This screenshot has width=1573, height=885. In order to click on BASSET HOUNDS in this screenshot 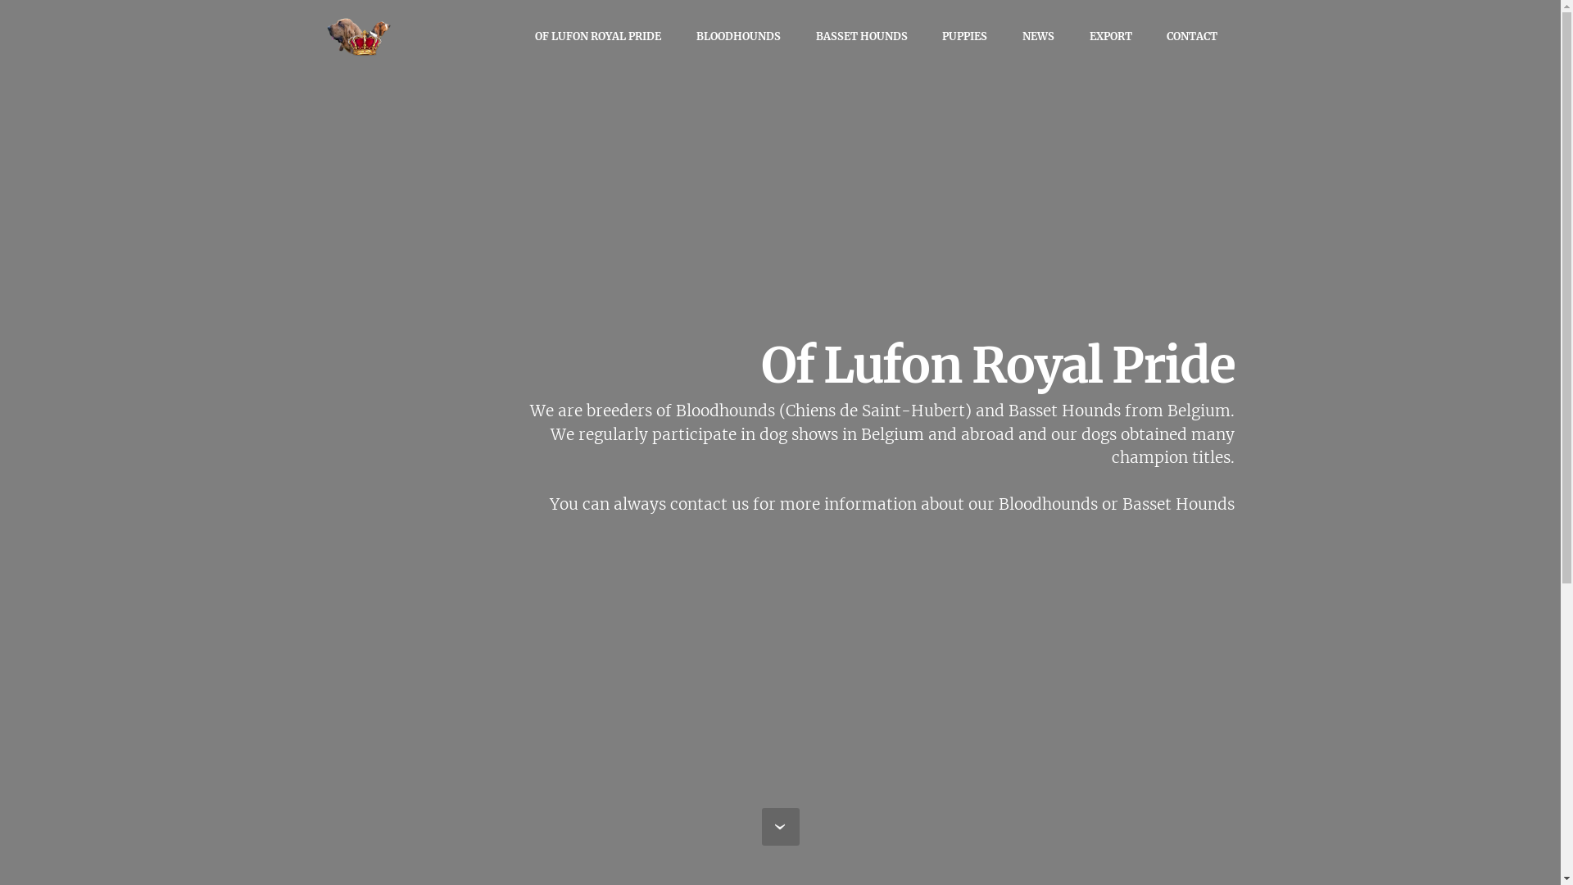, I will do `click(862, 36)`.